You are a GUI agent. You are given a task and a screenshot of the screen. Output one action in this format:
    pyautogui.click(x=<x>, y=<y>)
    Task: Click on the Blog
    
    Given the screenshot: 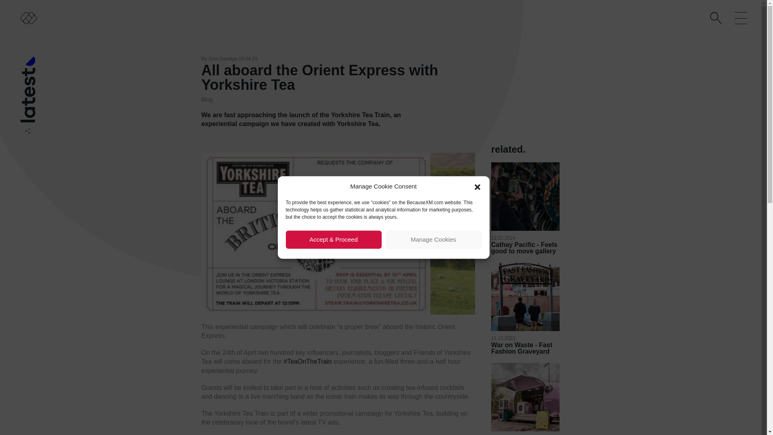 What is the action you would take?
    pyautogui.click(x=207, y=99)
    